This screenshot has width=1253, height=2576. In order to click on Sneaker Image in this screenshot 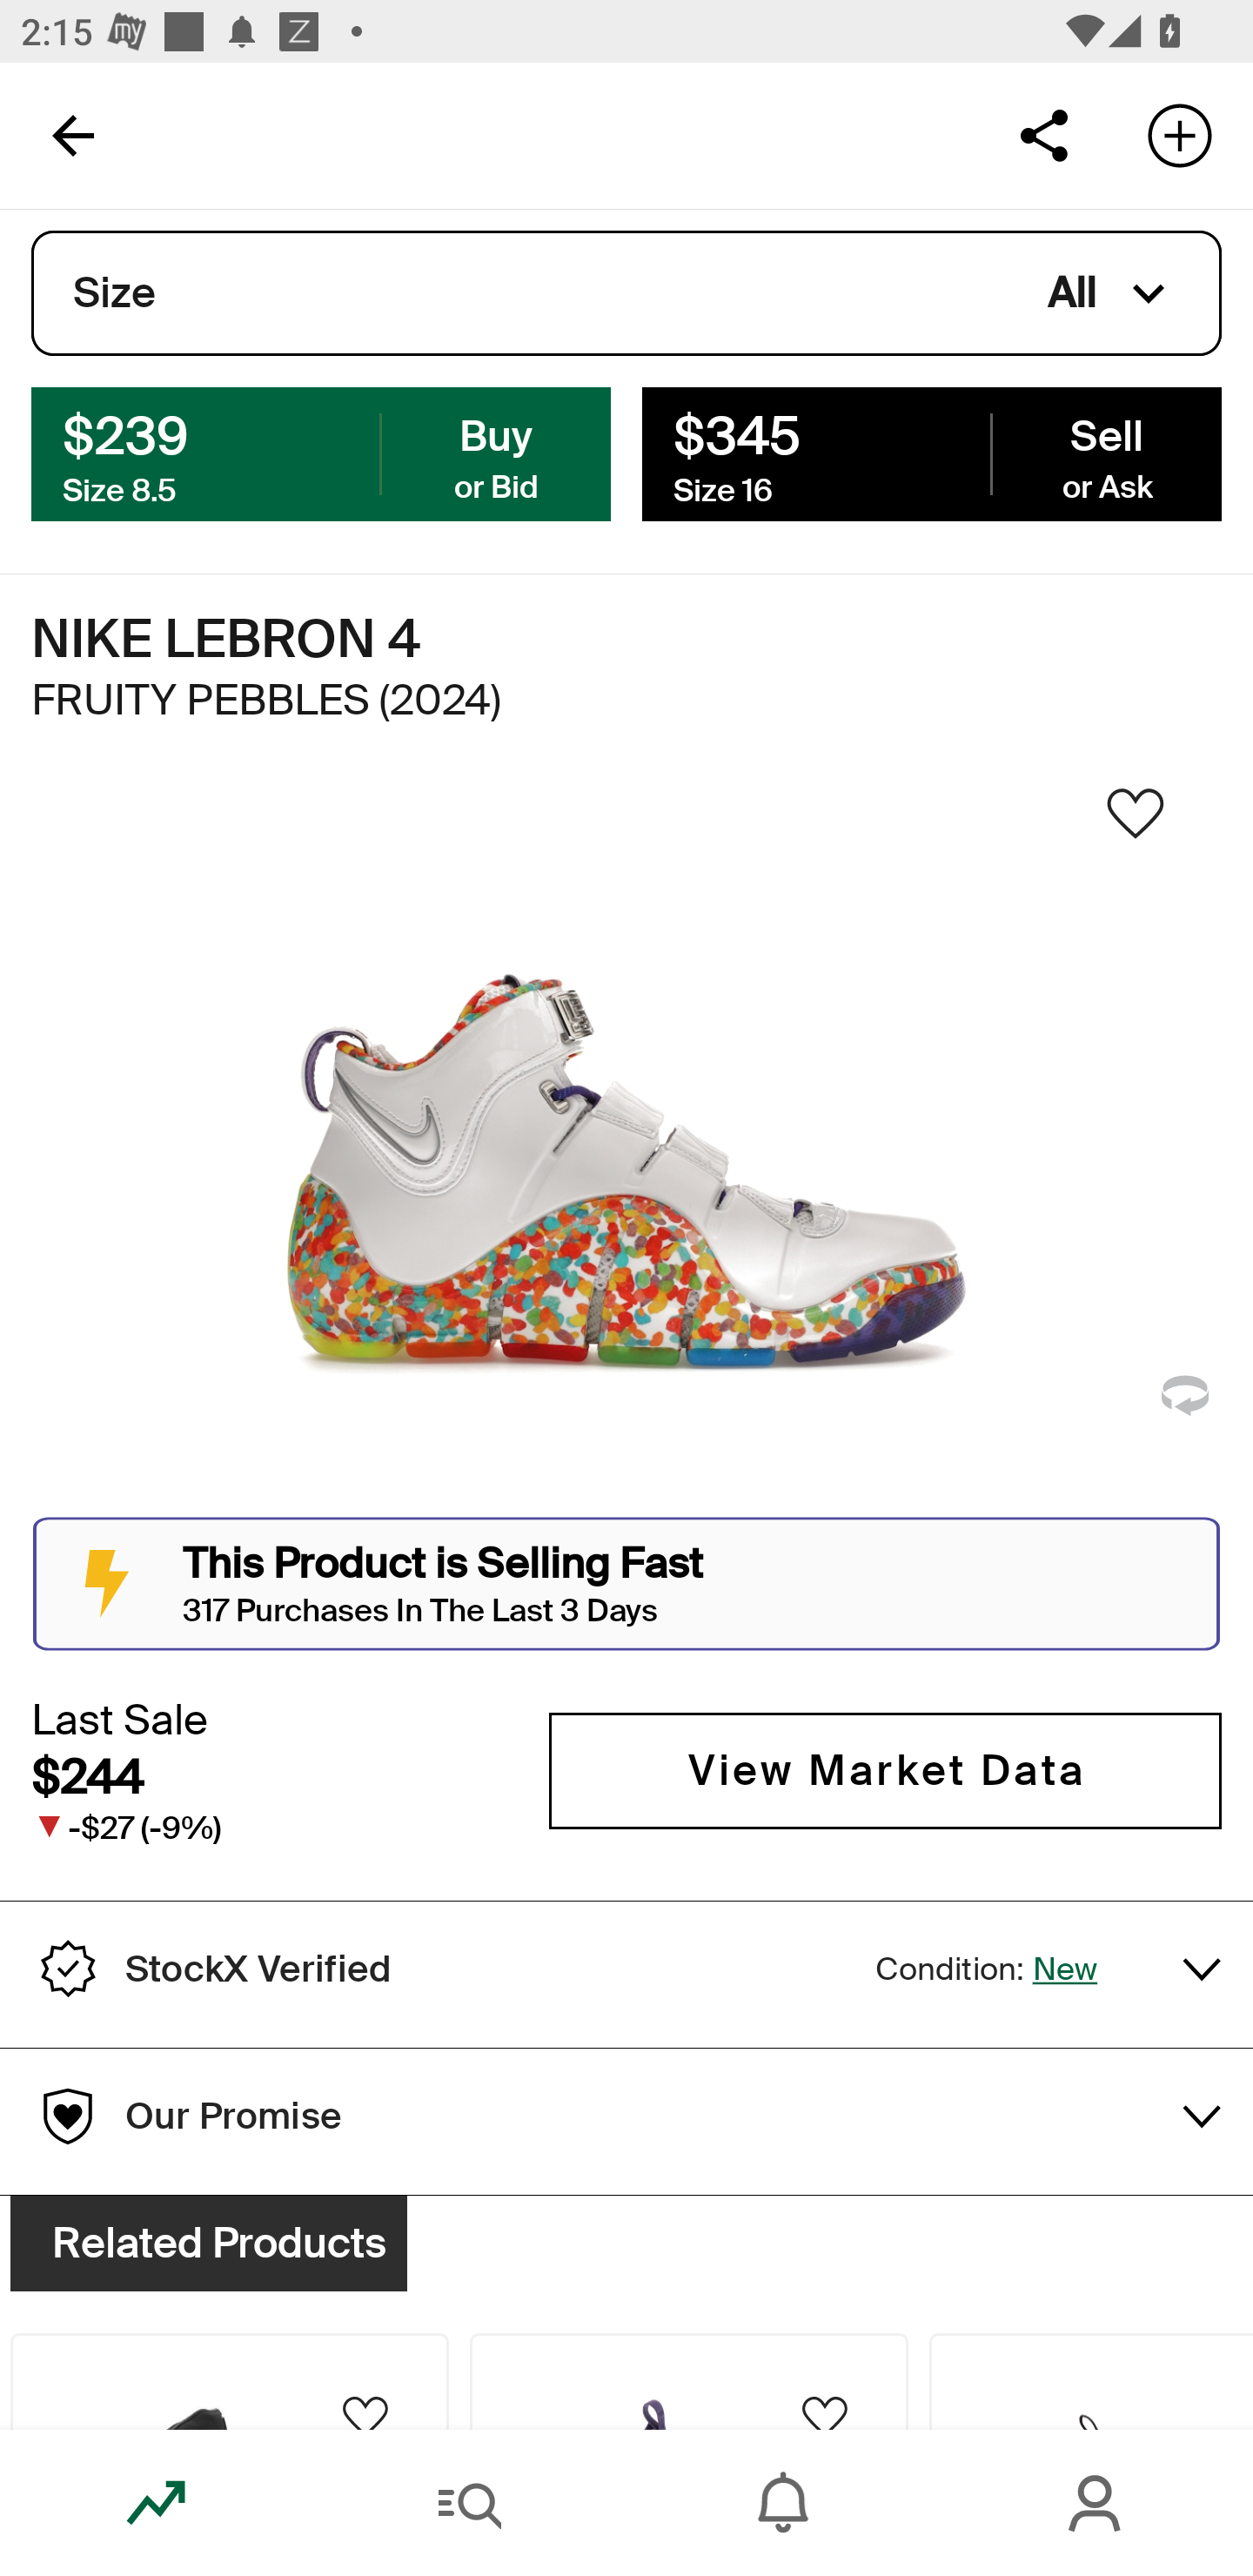, I will do `click(626, 1150)`.